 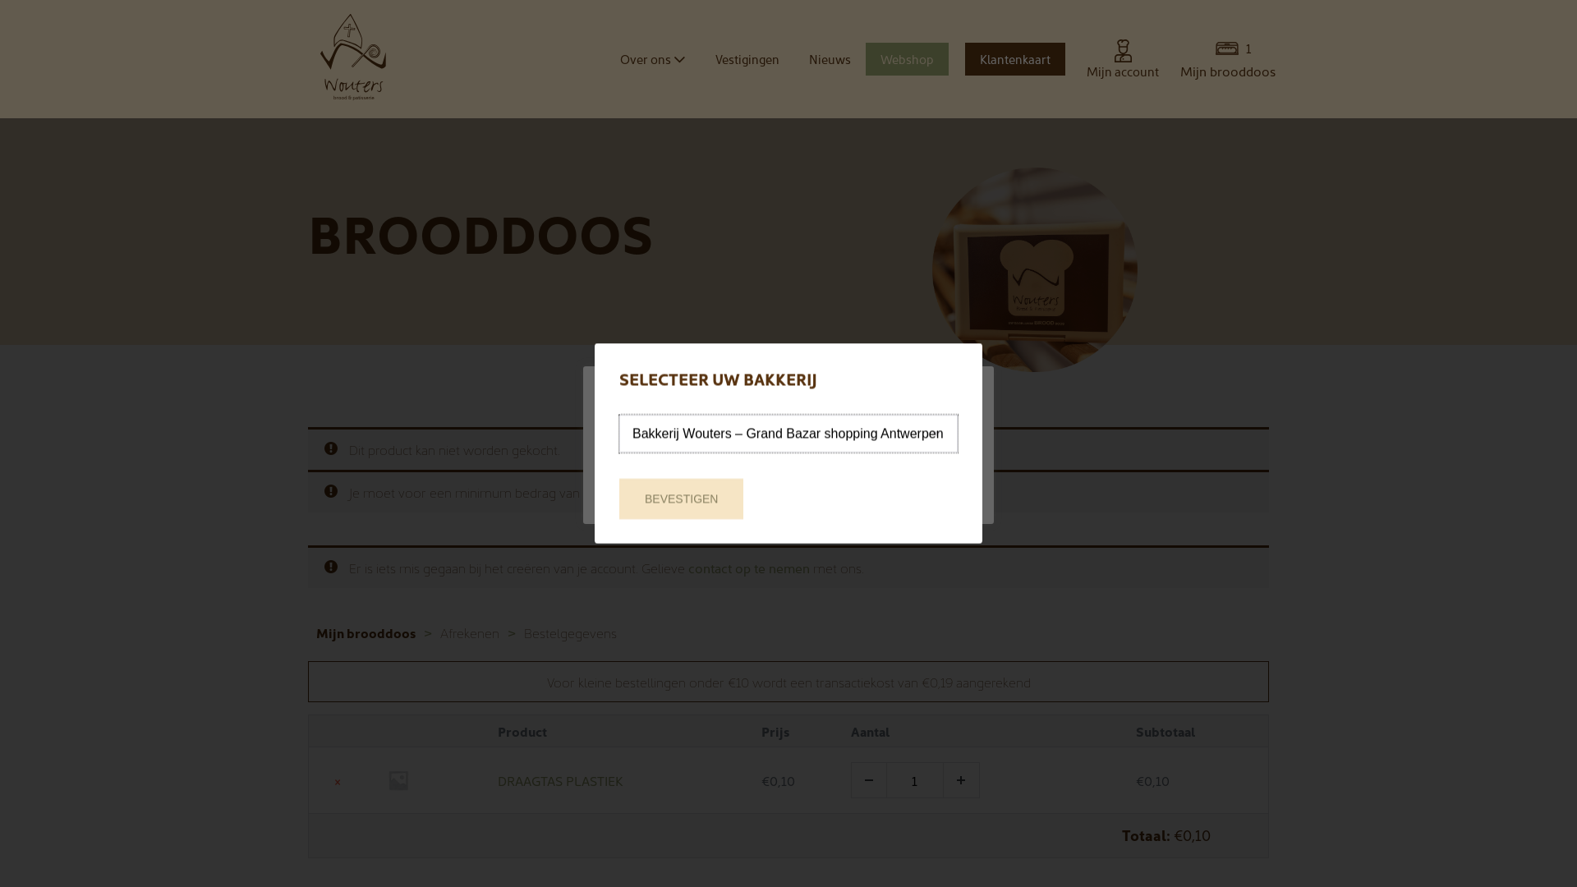 I want to click on Vestigingen, so click(x=747, y=59).